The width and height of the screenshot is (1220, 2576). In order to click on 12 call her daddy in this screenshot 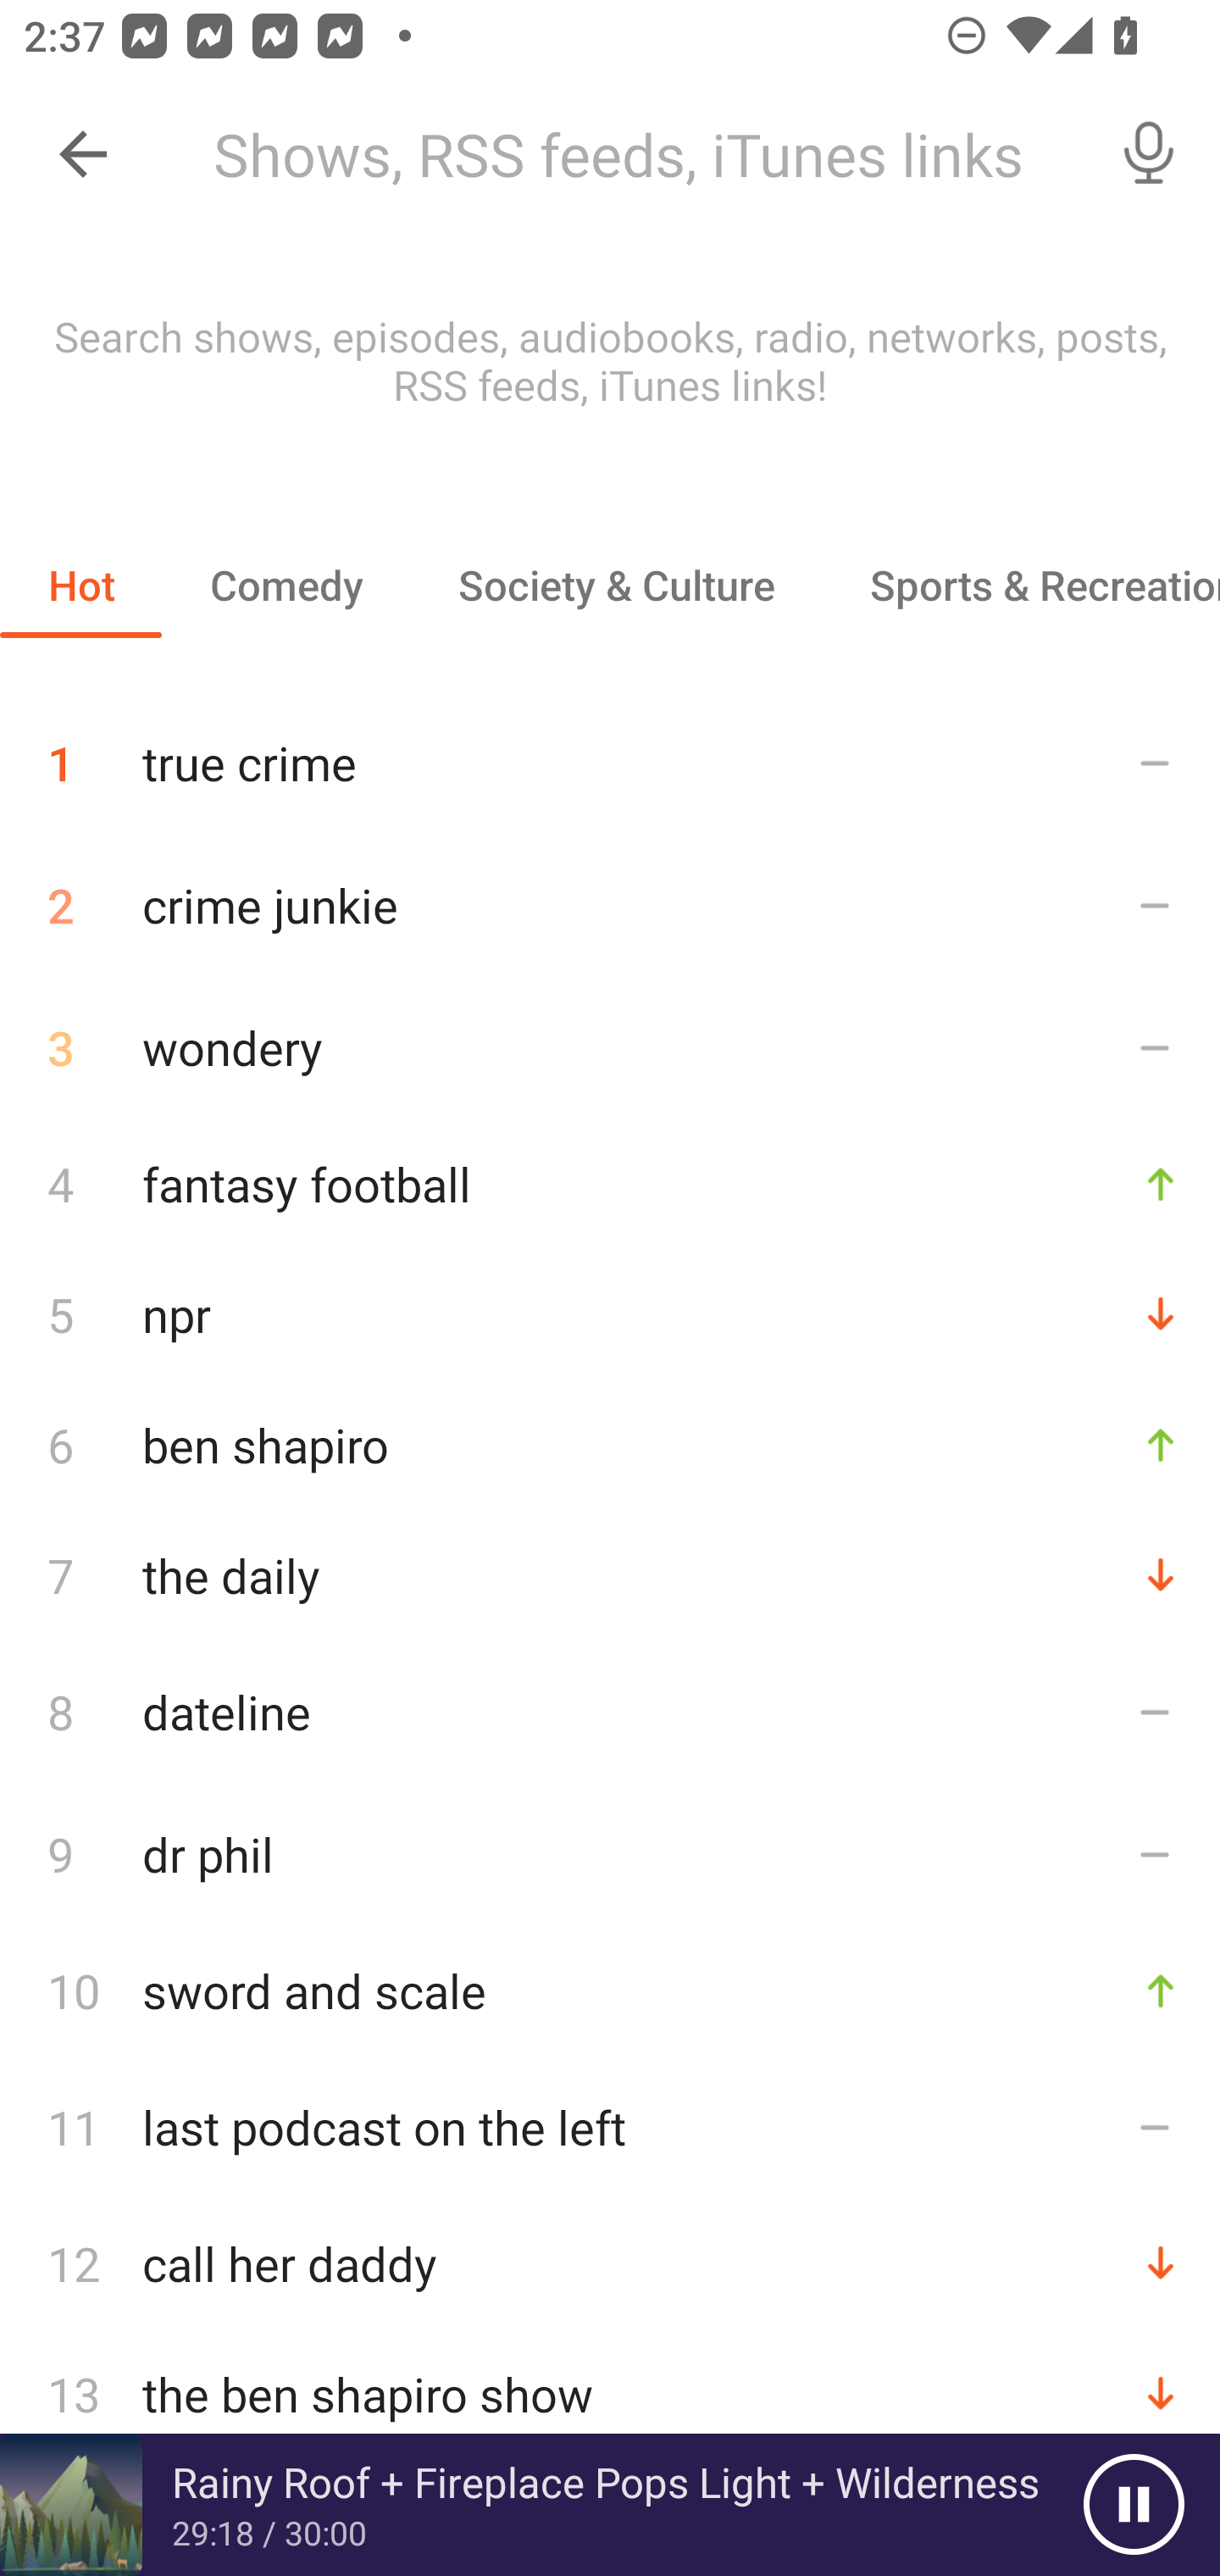, I will do `click(610, 2262)`.